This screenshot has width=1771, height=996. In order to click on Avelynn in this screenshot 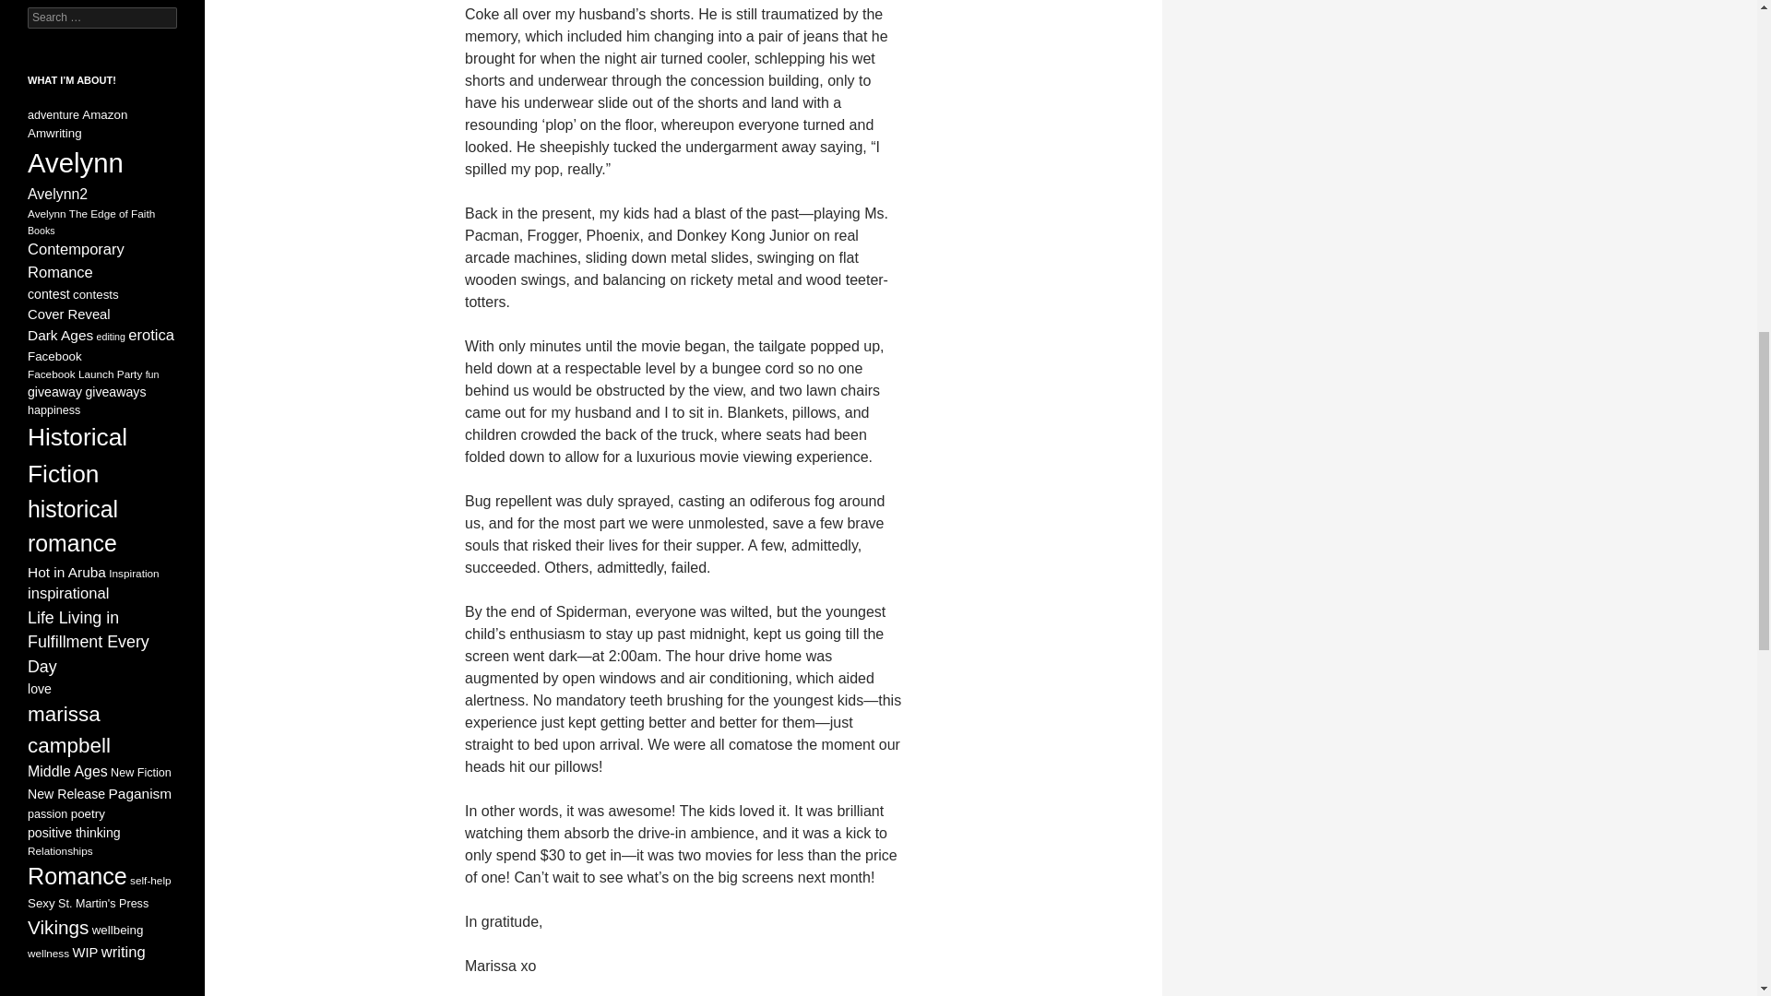, I will do `click(76, 162)`.